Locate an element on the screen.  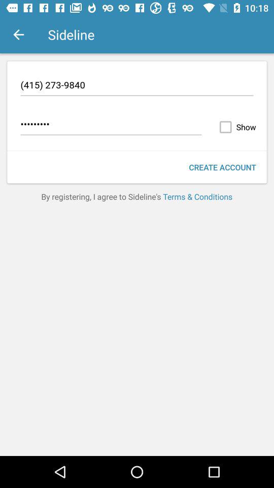
jump until show icon is located at coordinates (235, 127).